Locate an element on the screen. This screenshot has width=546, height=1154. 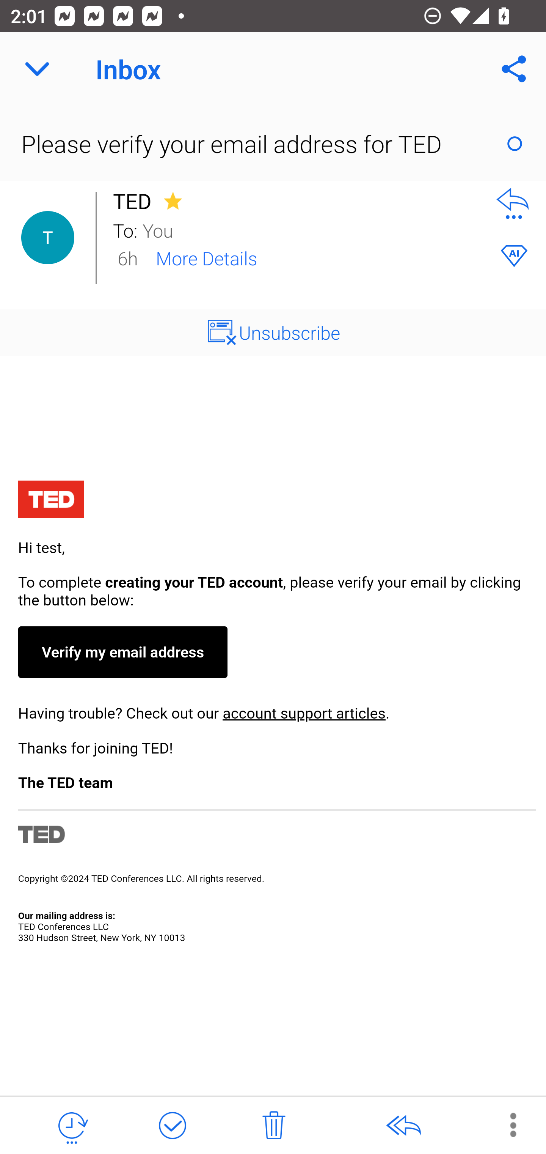
Navigate up is located at coordinates (37, 69).